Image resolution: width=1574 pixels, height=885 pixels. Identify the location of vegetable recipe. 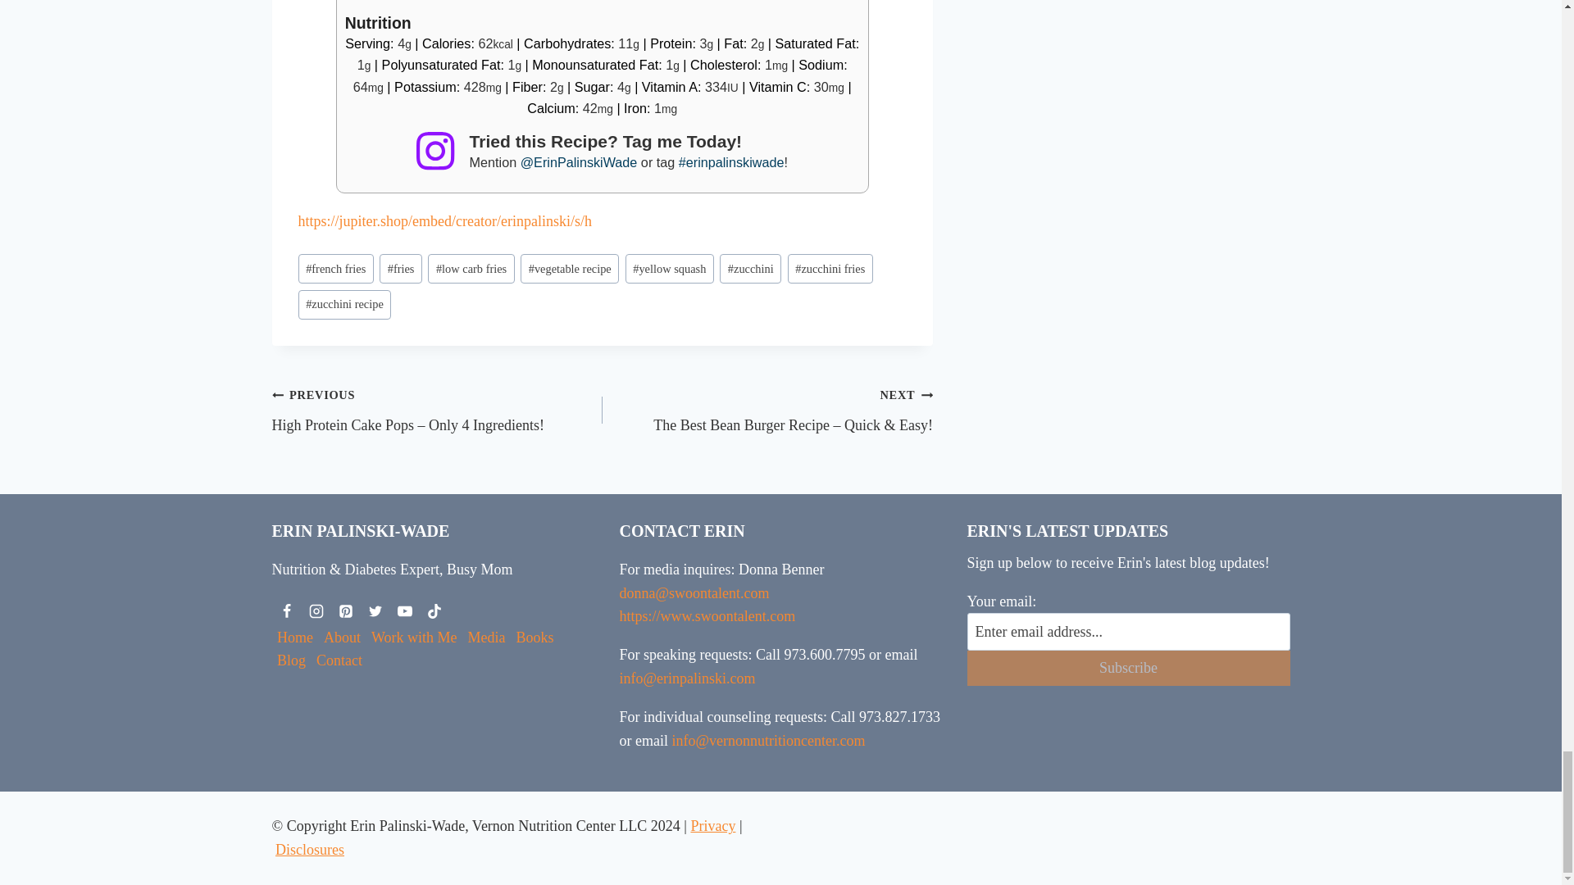
(569, 269).